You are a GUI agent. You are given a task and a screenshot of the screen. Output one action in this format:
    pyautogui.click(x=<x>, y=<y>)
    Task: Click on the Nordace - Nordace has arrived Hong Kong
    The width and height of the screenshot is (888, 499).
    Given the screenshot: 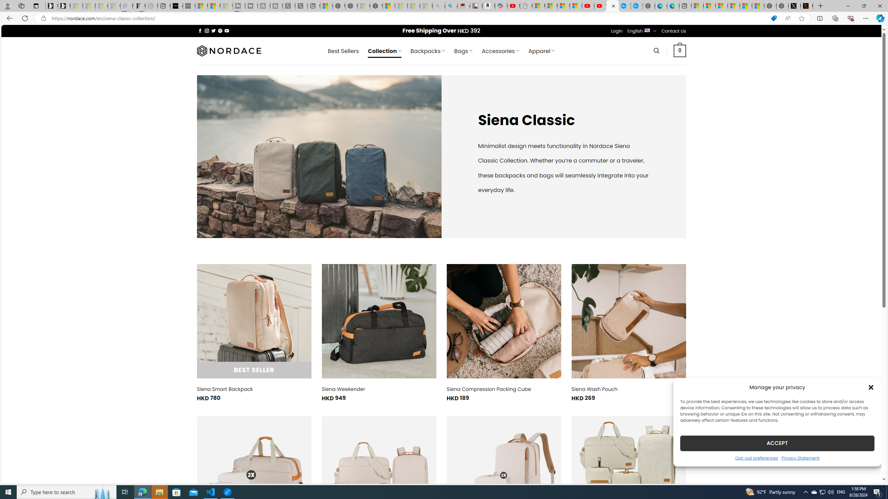 What is the action you would take?
    pyautogui.click(x=649, y=6)
    